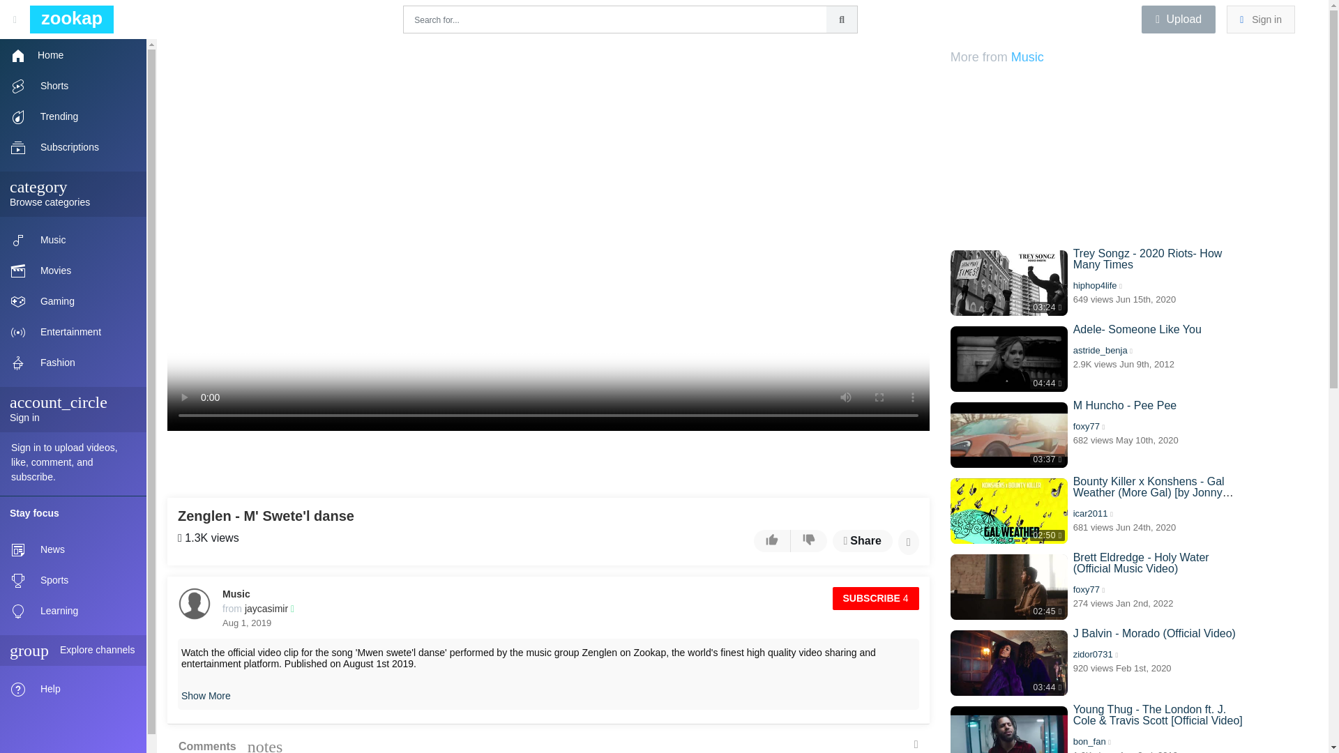 The image size is (1339, 753). What do you see at coordinates (68, 20) in the screenshot?
I see `zookap` at bounding box center [68, 20].